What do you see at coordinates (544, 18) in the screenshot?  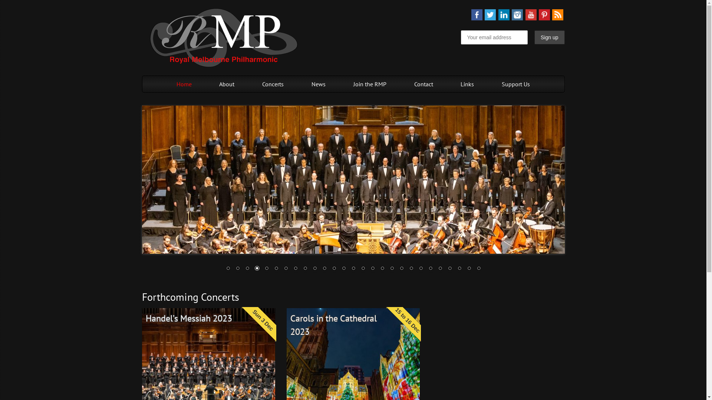 I see `Pinterest` at bounding box center [544, 18].